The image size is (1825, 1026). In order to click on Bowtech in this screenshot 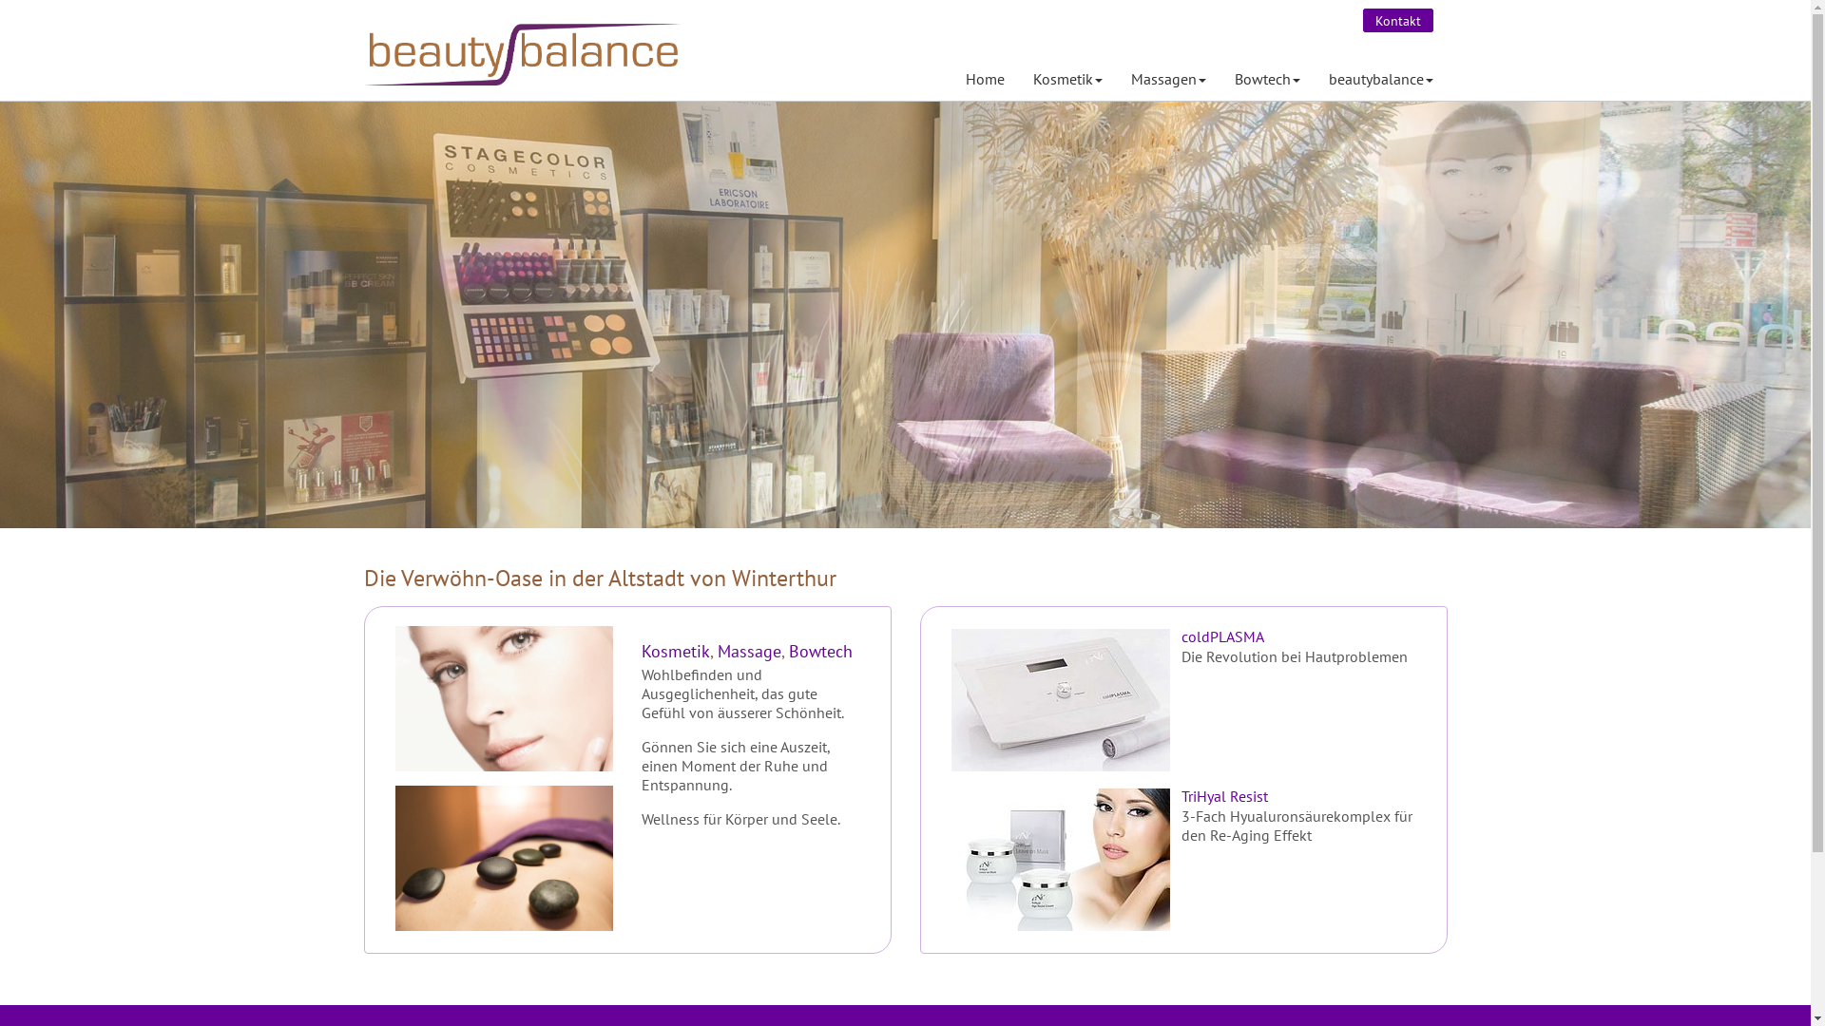, I will do `click(821, 652)`.